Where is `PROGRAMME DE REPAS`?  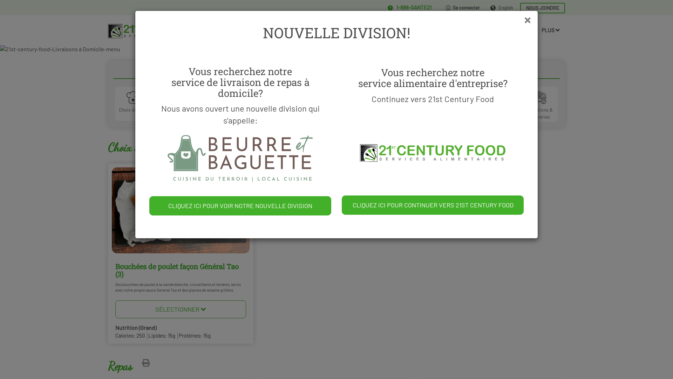
PROGRAMME DE REPAS is located at coordinates (417, 30).